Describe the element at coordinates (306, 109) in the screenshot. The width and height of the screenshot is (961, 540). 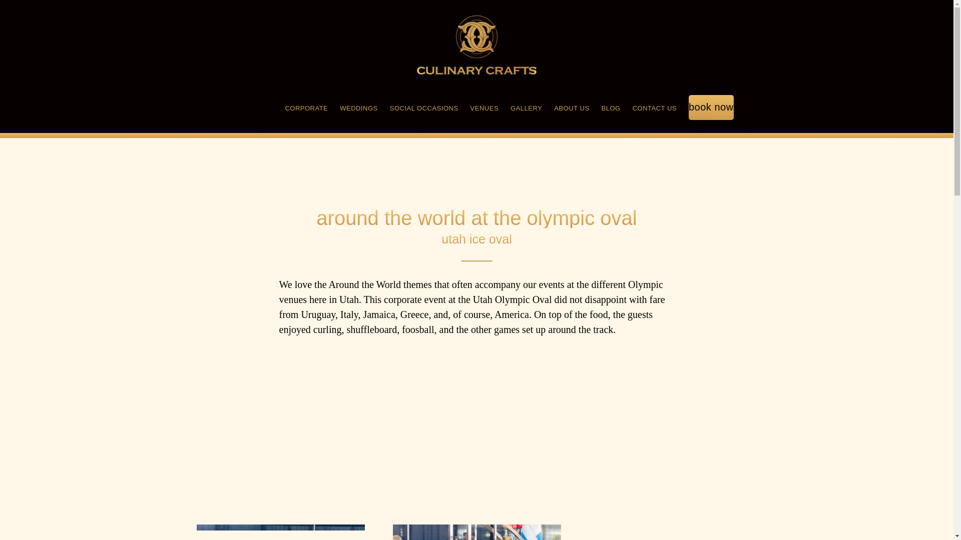
I see `CORPORATE` at that location.